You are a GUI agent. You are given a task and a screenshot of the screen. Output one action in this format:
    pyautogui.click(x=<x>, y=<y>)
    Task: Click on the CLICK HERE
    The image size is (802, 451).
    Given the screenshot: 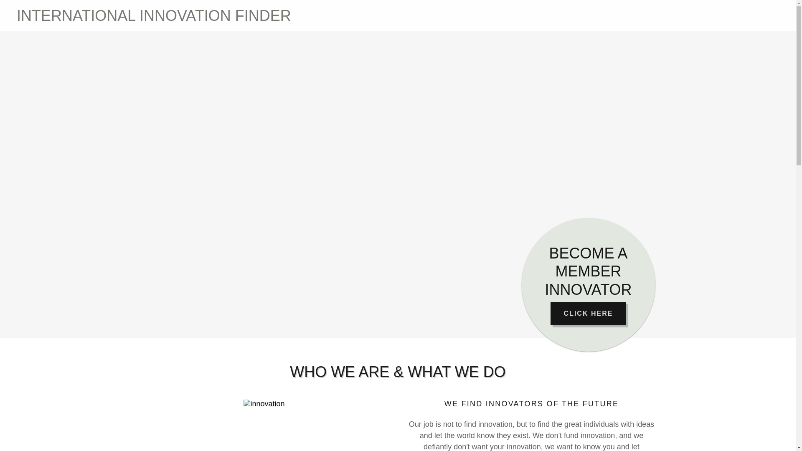 What is the action you would take?
    pyautogui.click(x=588, y=313)
    